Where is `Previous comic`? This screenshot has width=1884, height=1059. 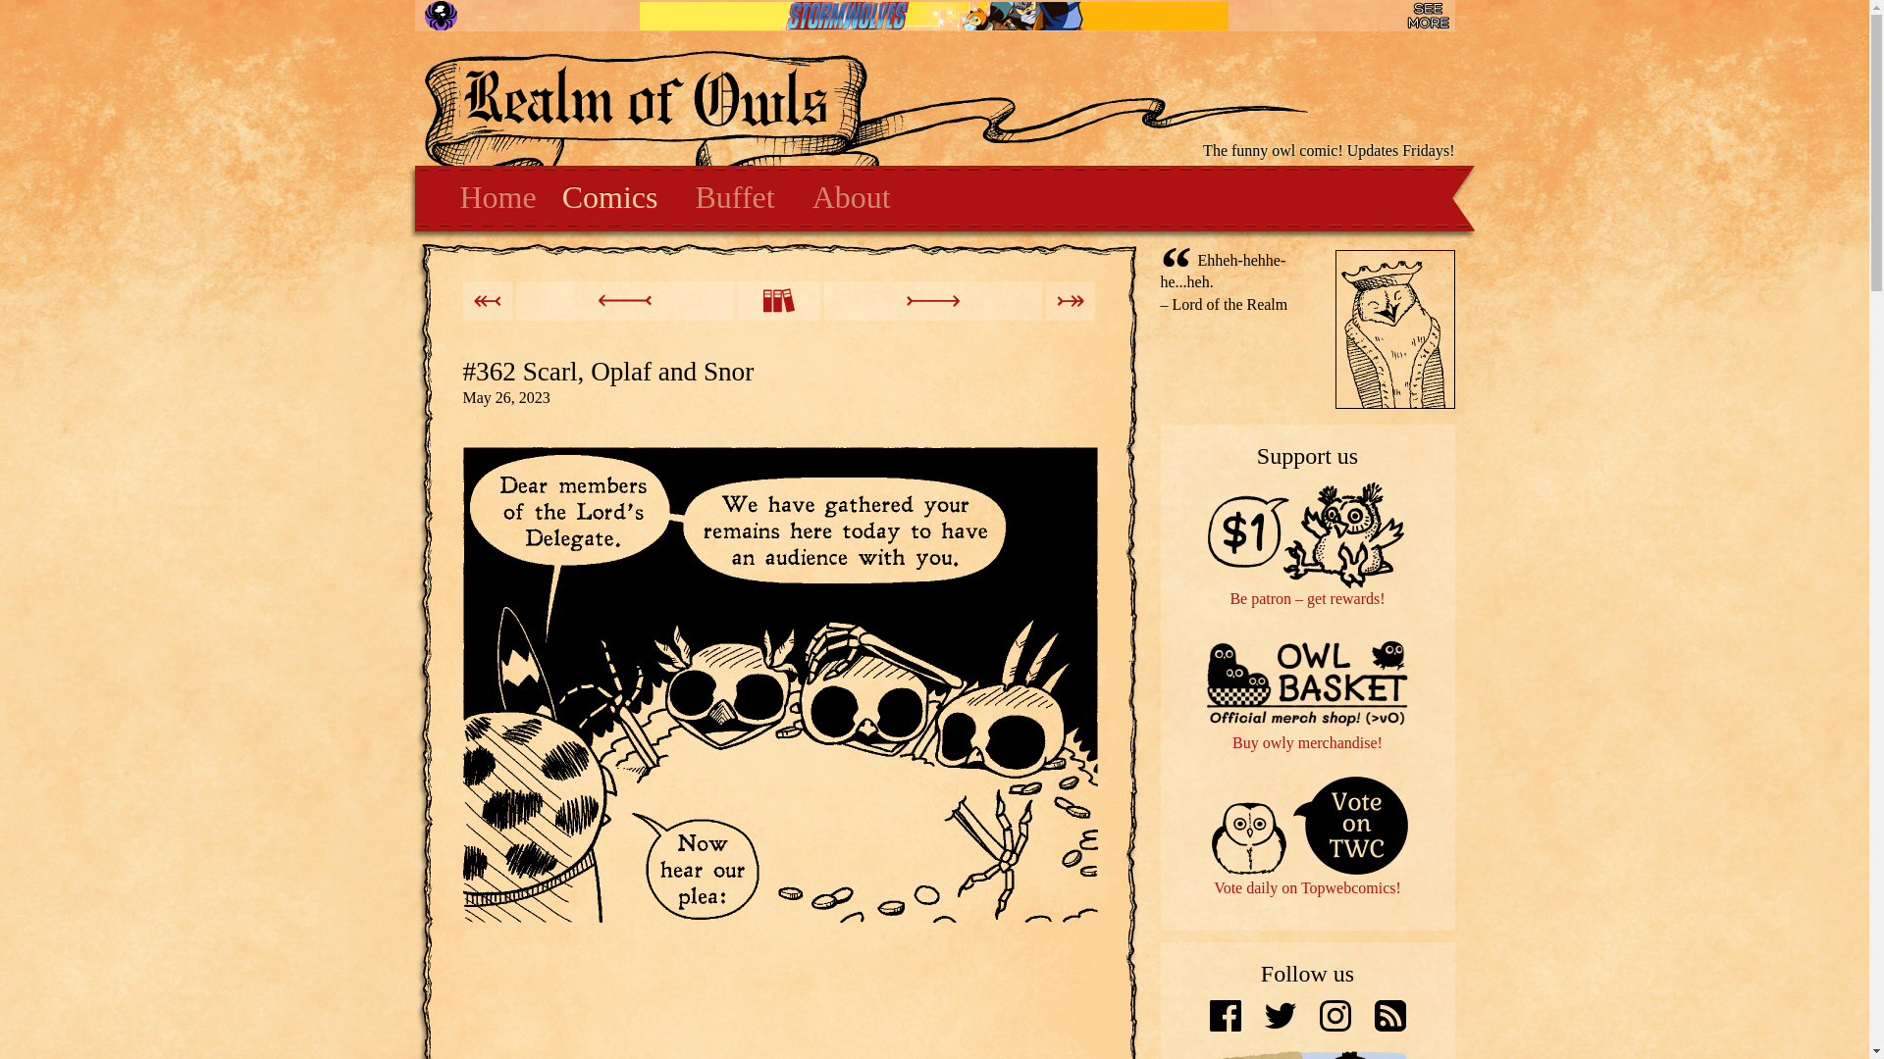
Previous comic is located at coordinates (625, 301).